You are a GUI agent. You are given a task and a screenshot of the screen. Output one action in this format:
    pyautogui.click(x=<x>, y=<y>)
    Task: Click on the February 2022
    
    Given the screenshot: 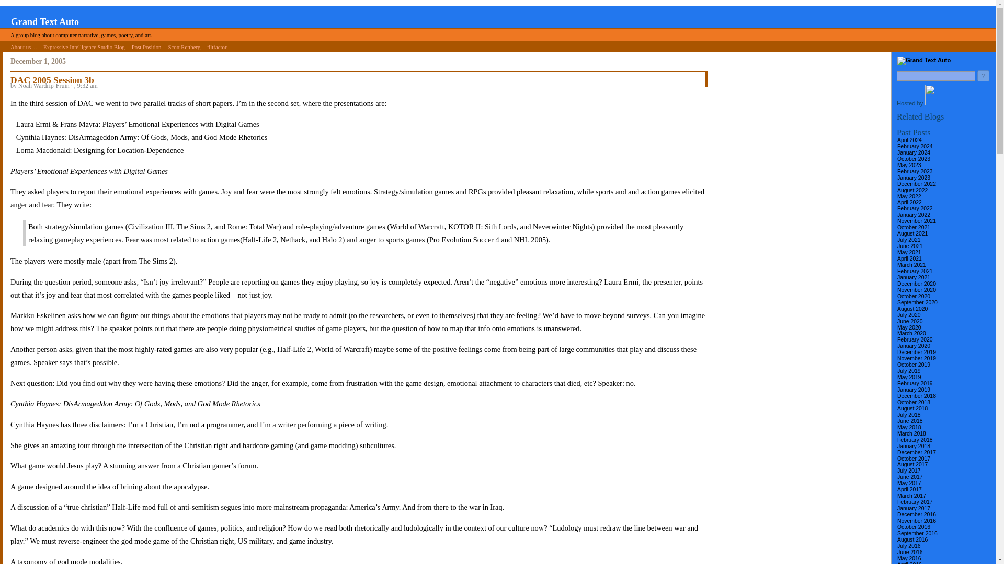 What is the action you would take?
    pyautogui.click(x=915, y=209)
    